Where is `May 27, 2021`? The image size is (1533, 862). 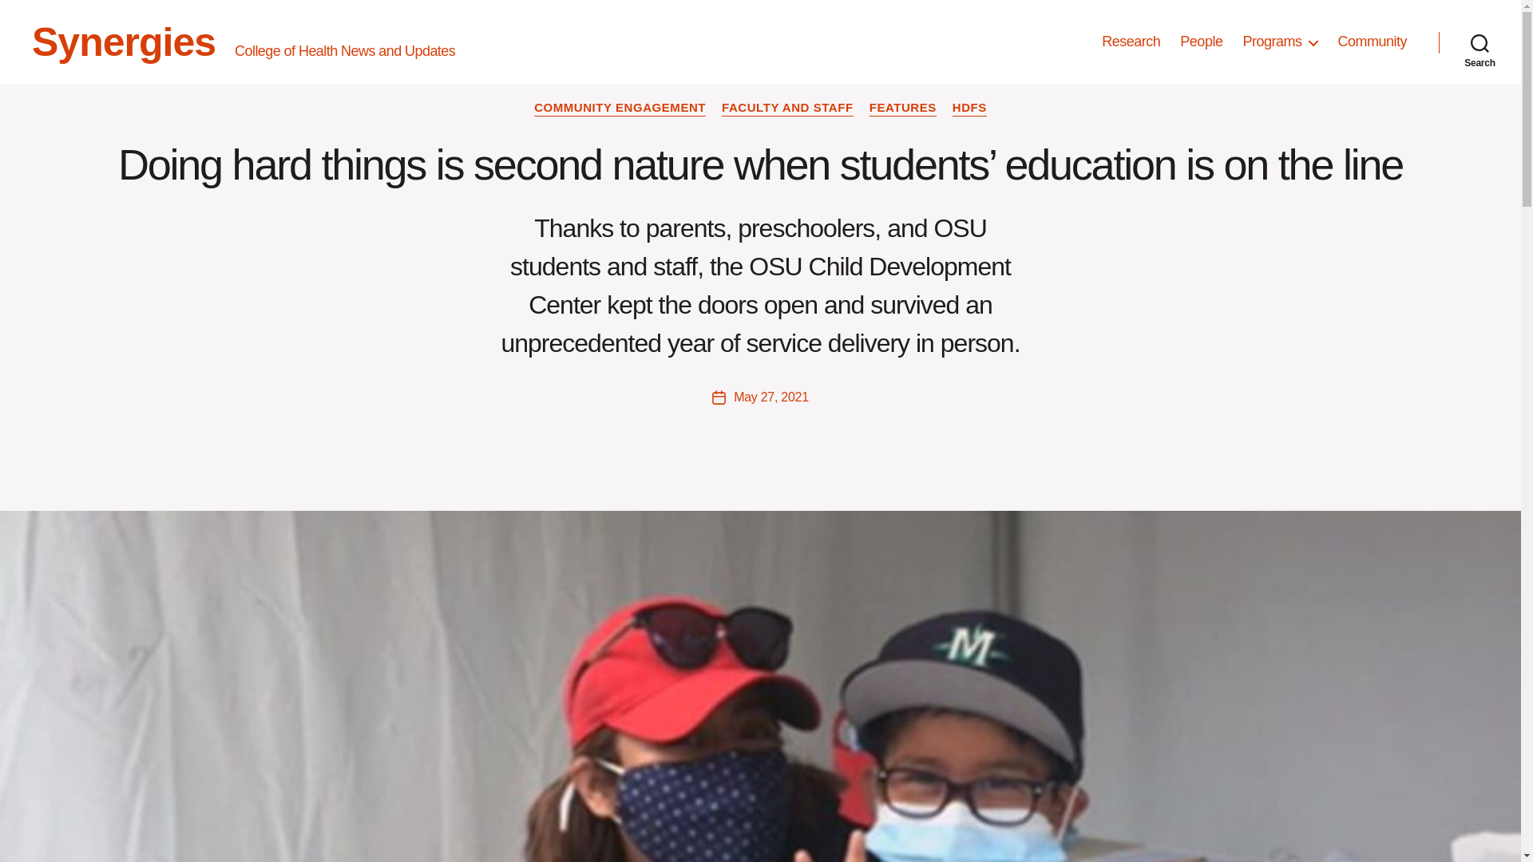
May 27, 2021 is located at coordinates (771, 397).